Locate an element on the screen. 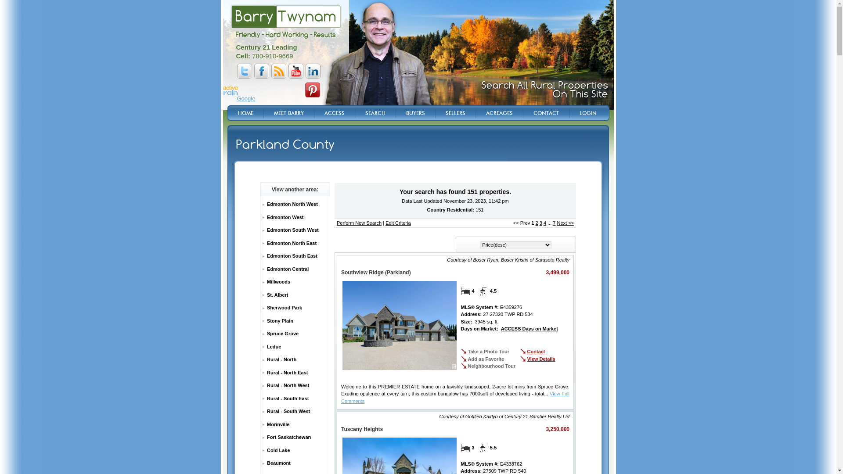 Image resolution: width=843 pixels, height=474 pixels. Google is located at coordinates (246, 99).